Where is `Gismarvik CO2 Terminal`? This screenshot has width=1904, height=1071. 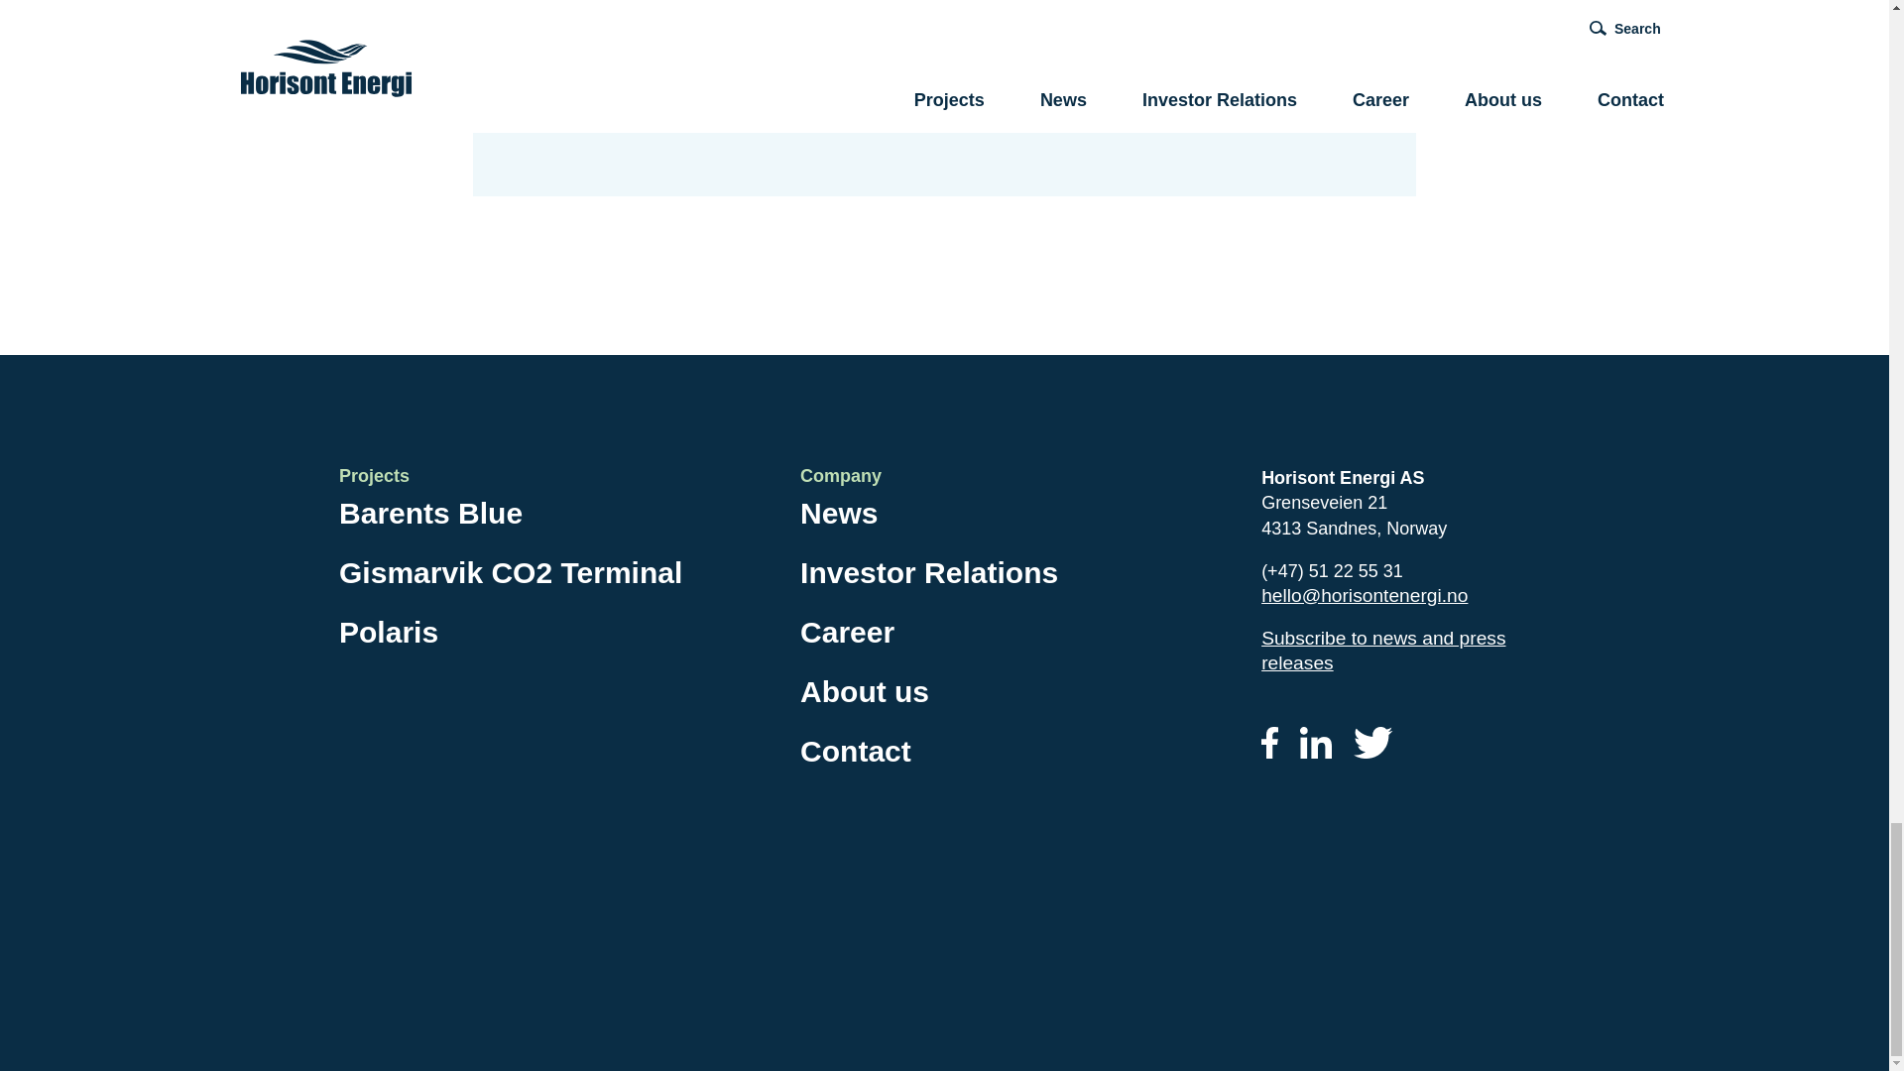 Gismarvik CO2 Terminal is located at coordinates (510, 577).